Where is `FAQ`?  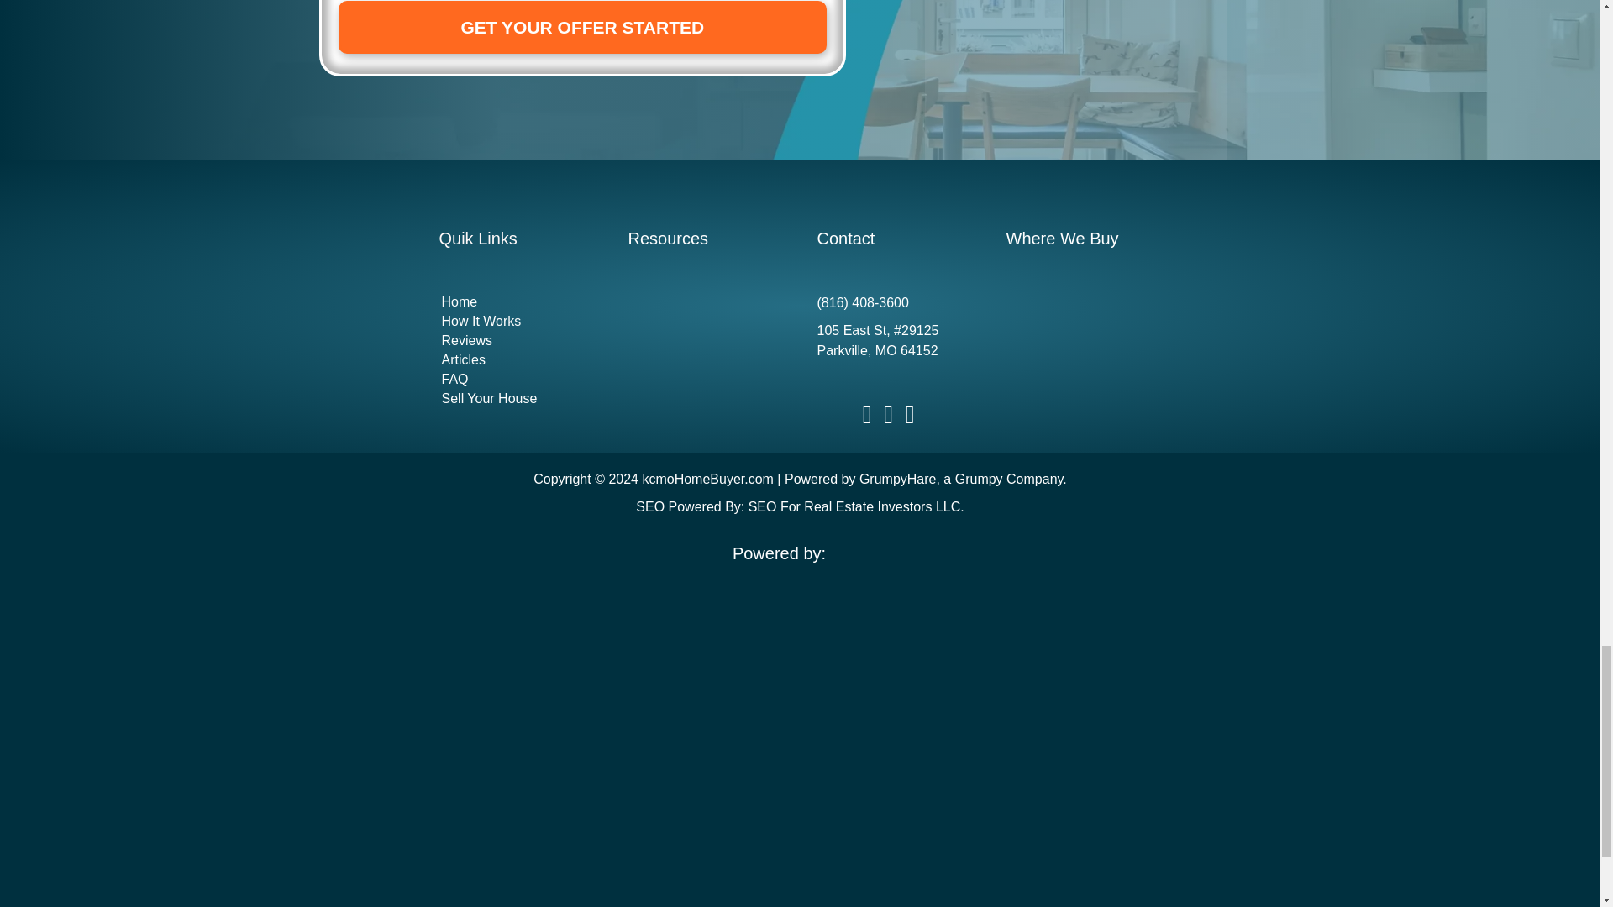
FAQ is located at coordinates (516, 380).